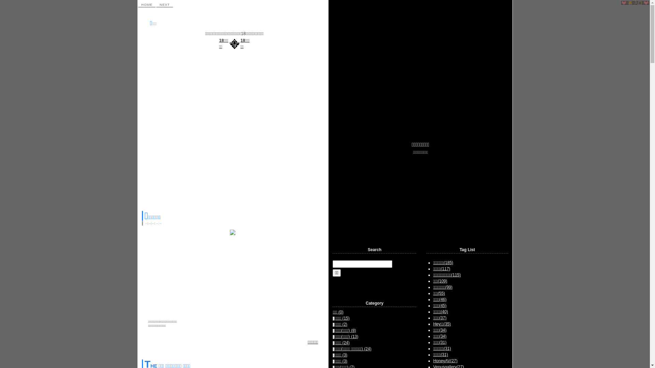 This screenshot has width=655, height=368. I want to click on (0), so click(341, 312).